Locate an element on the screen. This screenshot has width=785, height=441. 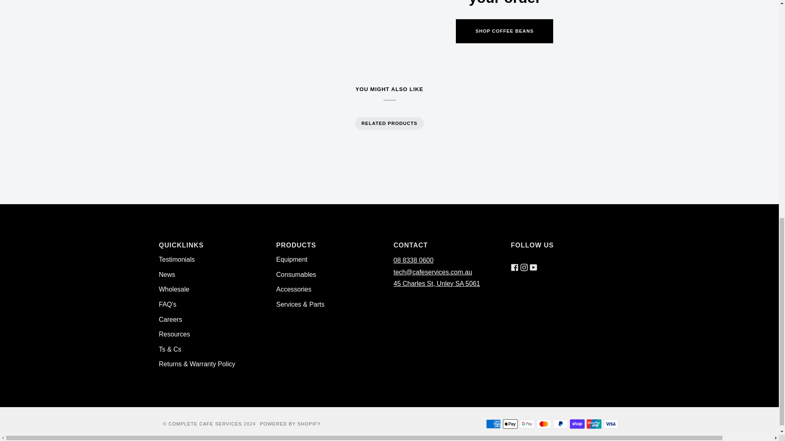
Instagram is located at coordinates (523, 260).